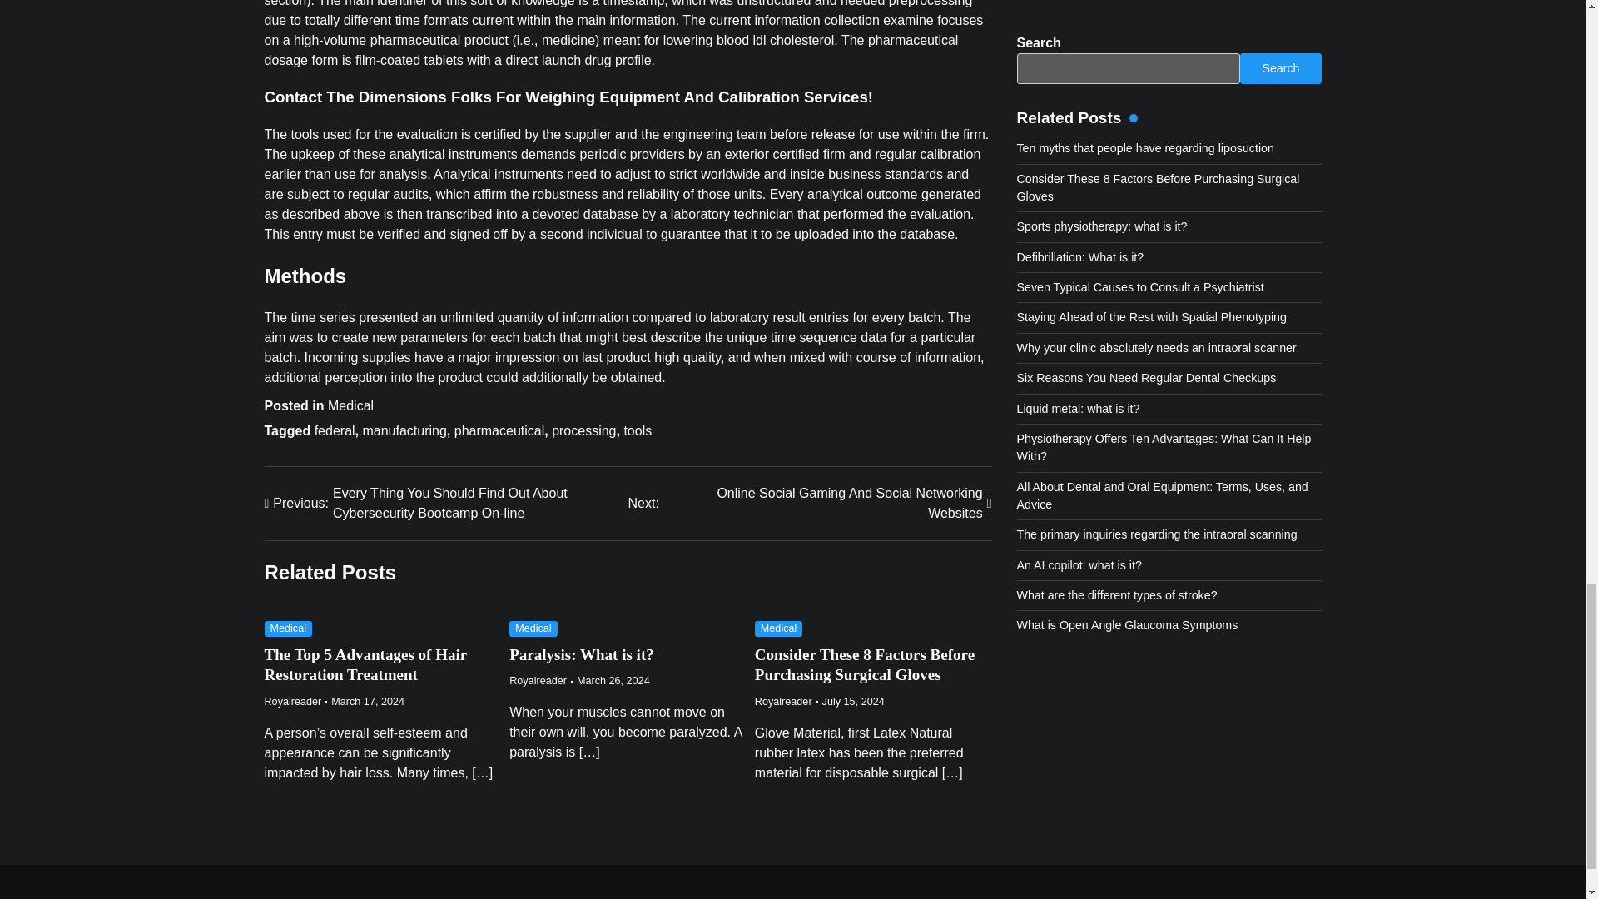 The image size is (1598, 899). What do you see at coordinates (533, 628) in the screenshot?
I see `processing` at bounding box center [533, 628].